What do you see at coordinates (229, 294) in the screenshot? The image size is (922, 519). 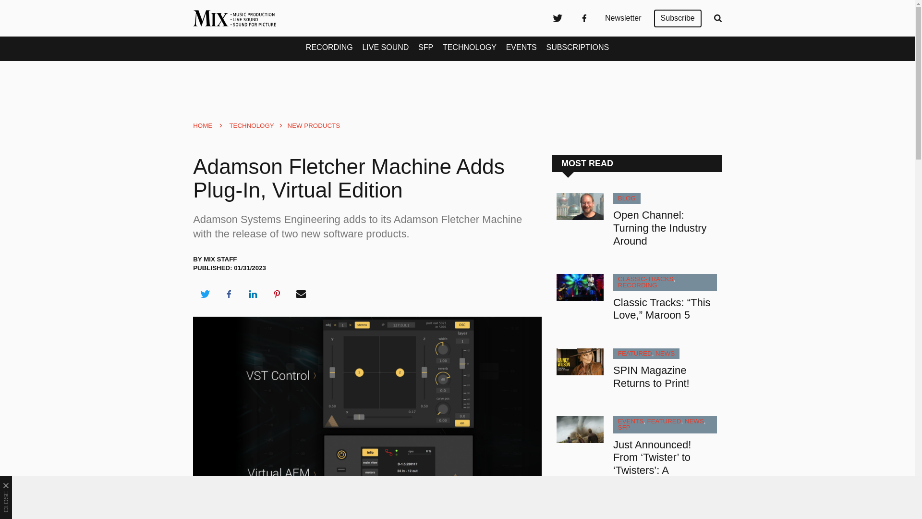 I see `Share on Facebook` at bounding box center [229, 294].